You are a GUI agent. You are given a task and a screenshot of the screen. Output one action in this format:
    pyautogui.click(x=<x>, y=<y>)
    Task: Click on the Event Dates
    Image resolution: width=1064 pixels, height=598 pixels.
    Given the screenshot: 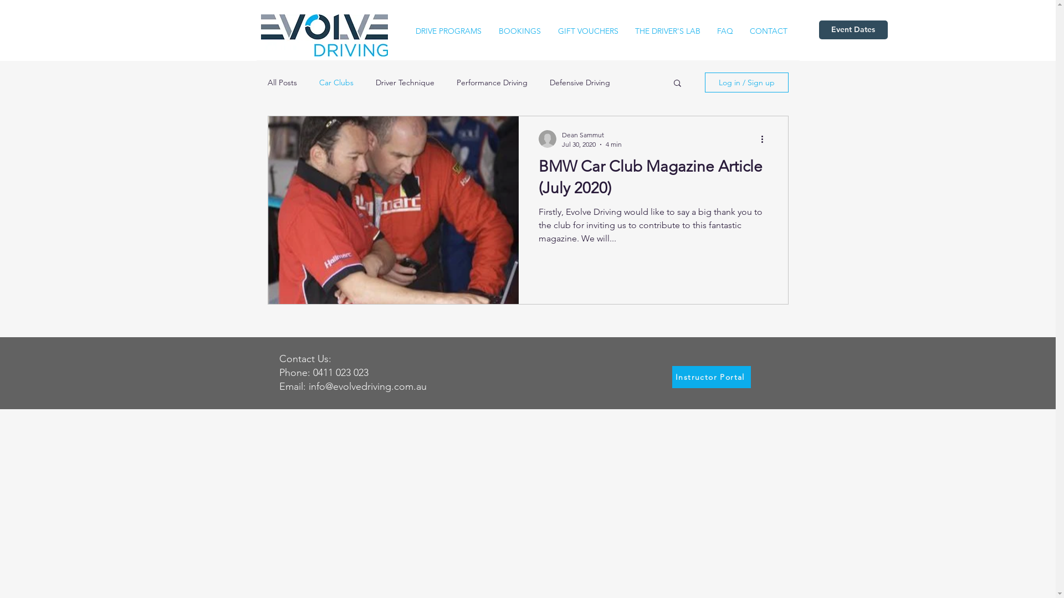 What is the action you would take?
    pyautogui.click(x=853, y=30)
    